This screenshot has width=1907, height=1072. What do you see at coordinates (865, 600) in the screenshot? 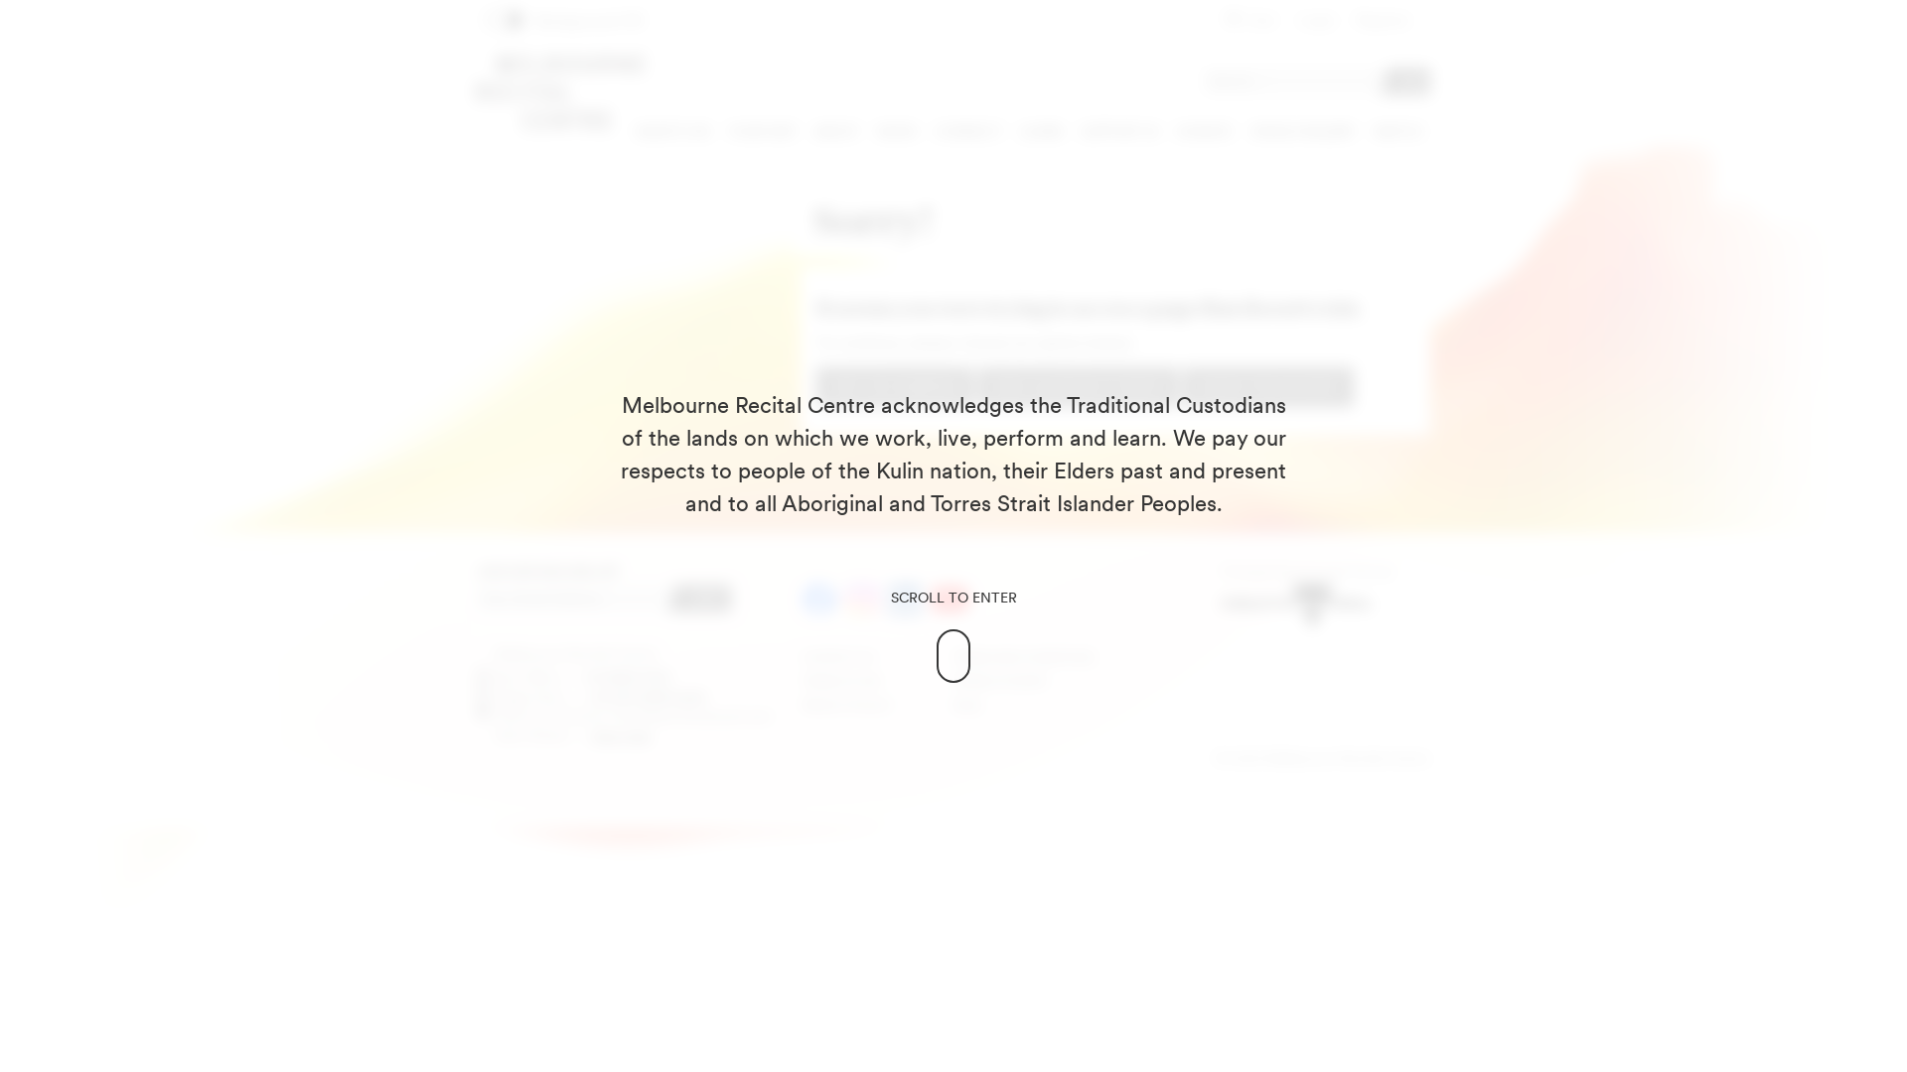
I see `Instagram` at bounding box center [865, 600].